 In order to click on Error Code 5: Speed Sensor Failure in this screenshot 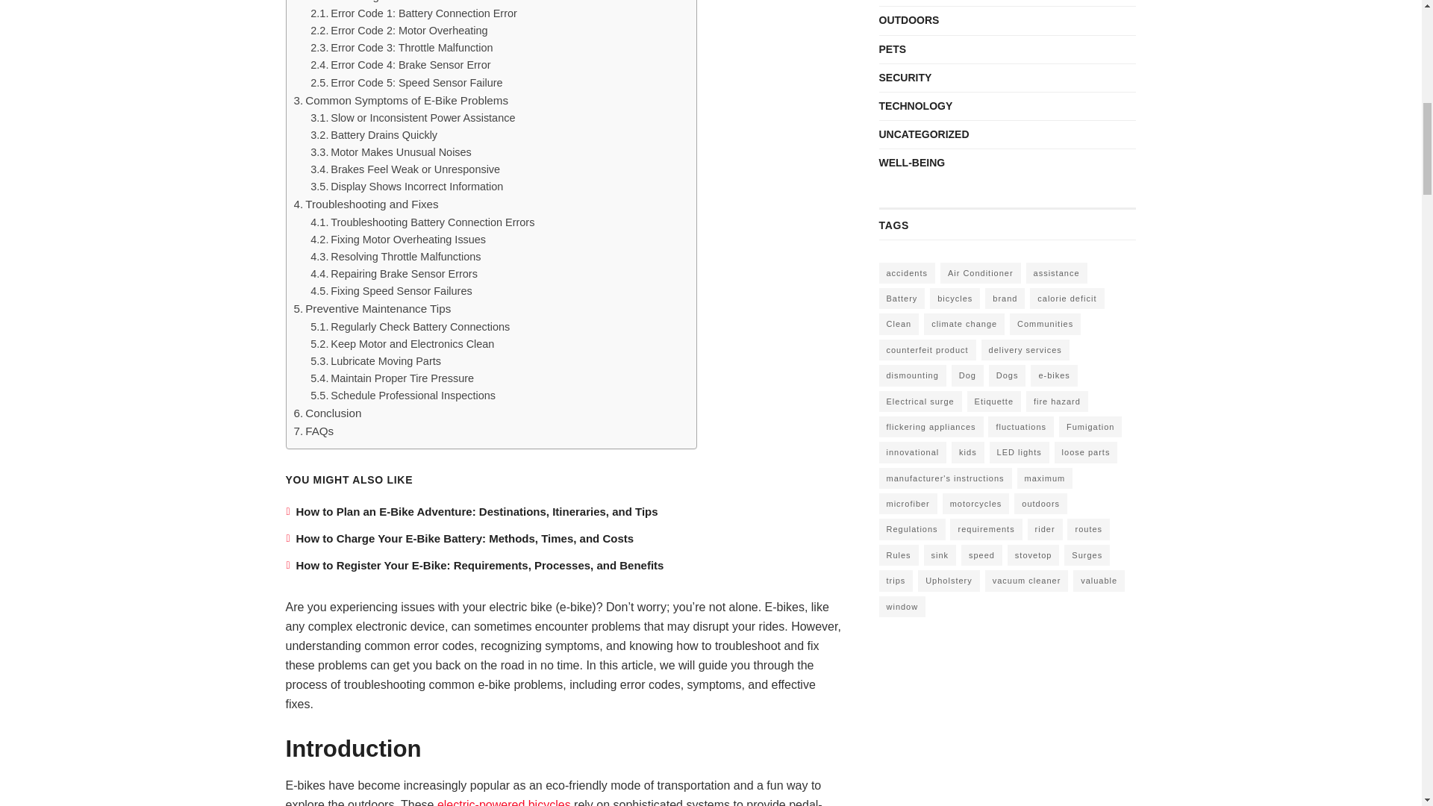, I will do `click(406, 84)`.